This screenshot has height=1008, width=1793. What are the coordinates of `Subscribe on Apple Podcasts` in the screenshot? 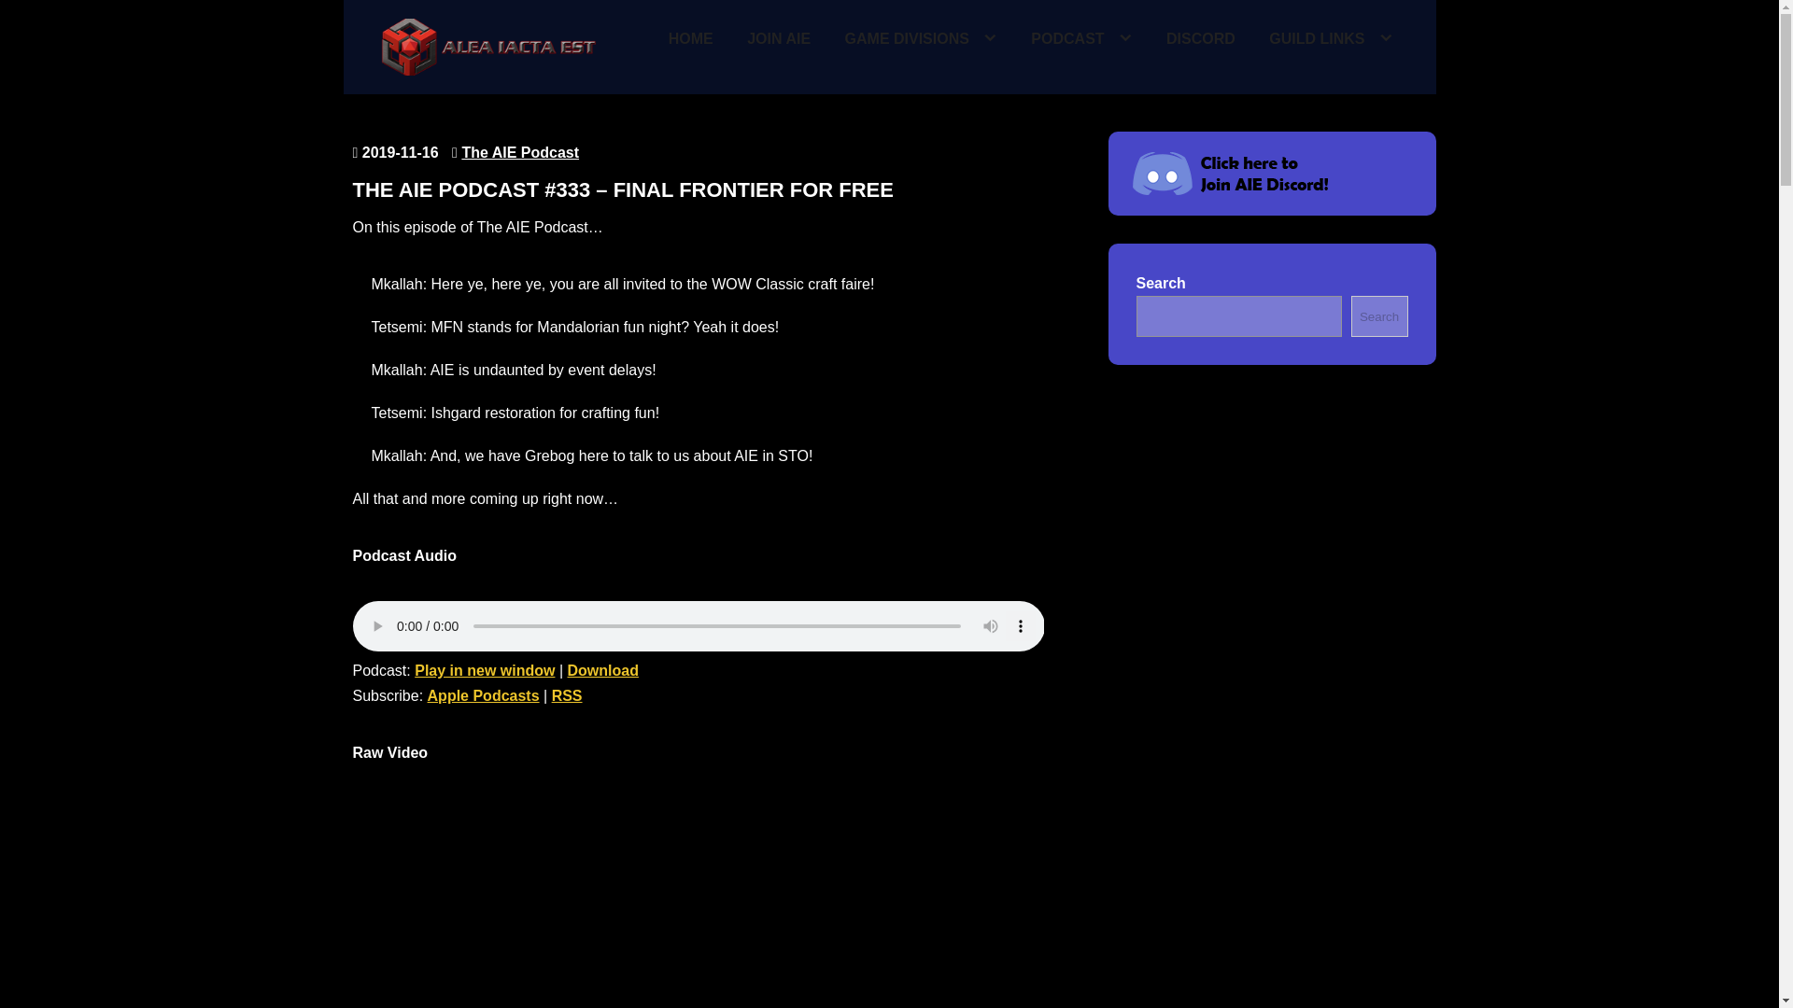 It's located at (484, 694).